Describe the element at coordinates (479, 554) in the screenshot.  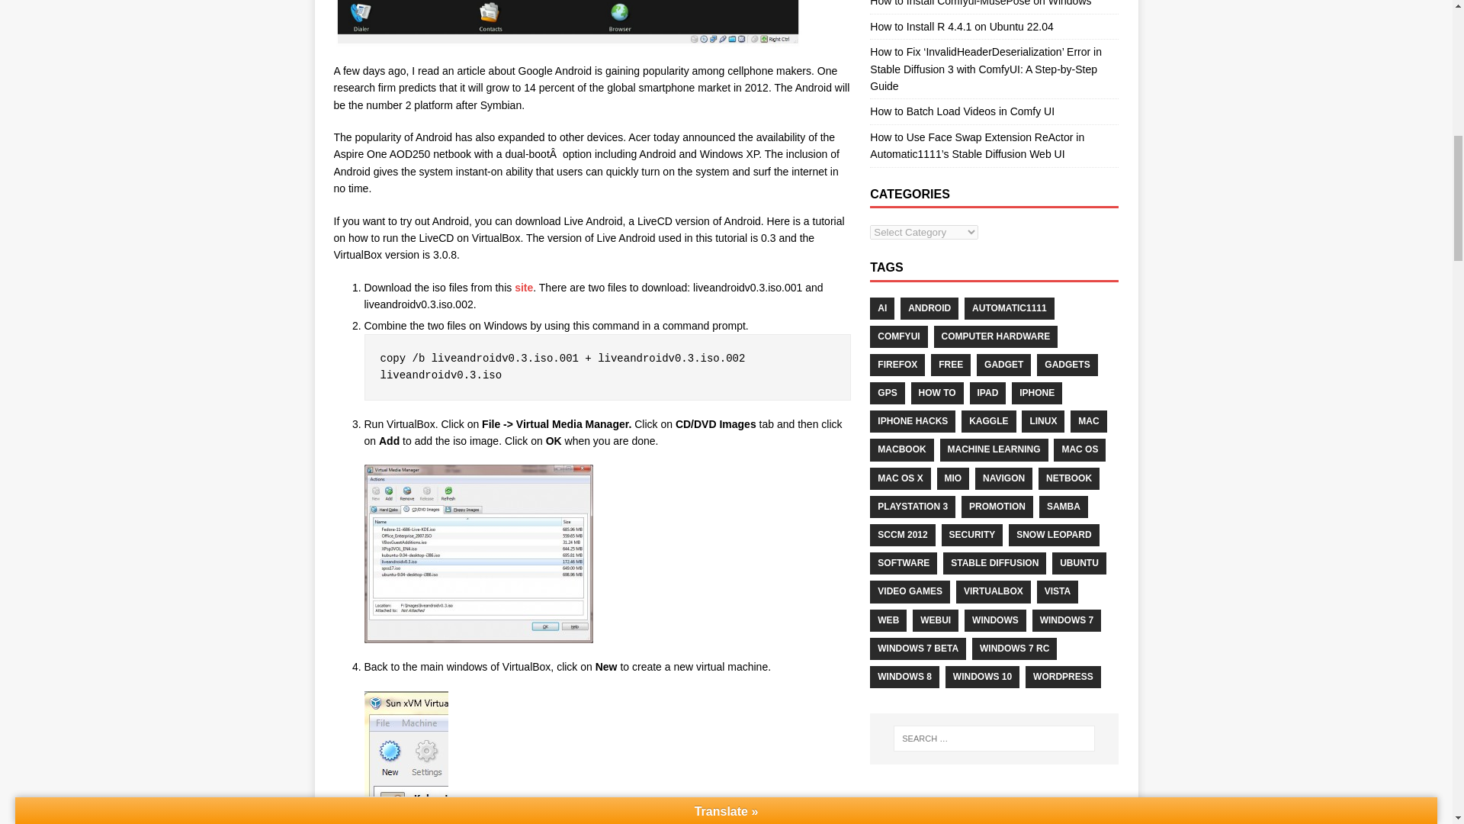
I see `android01` at that location.